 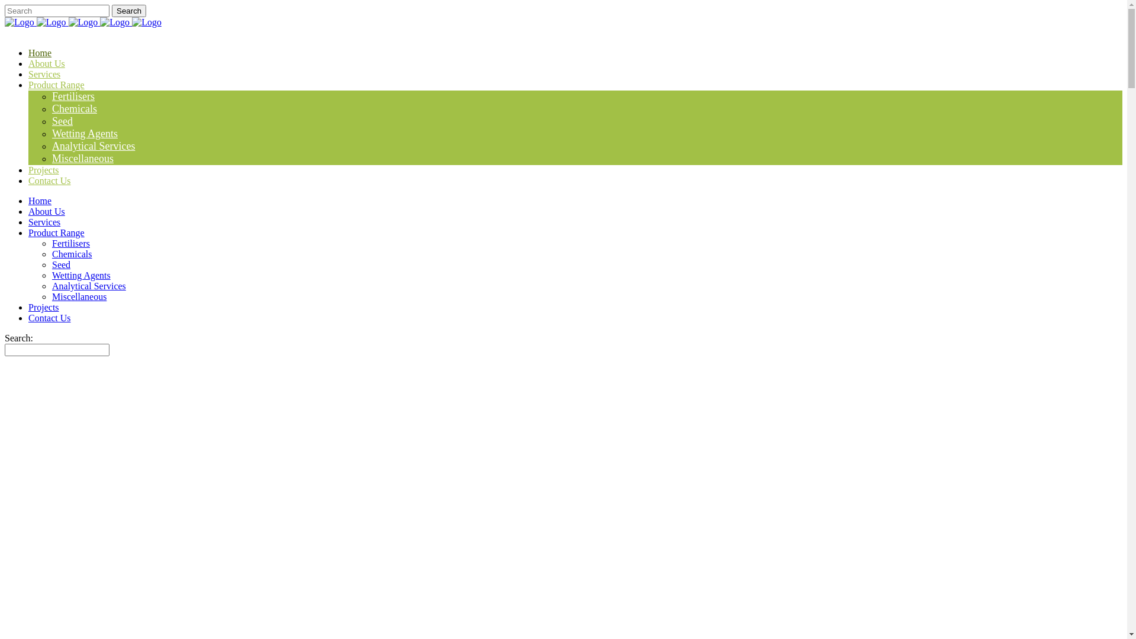 What do you see at coordinates (82, 276) in the screenshot?
I see `Wetting Agents` at bounding box center [82, 276].